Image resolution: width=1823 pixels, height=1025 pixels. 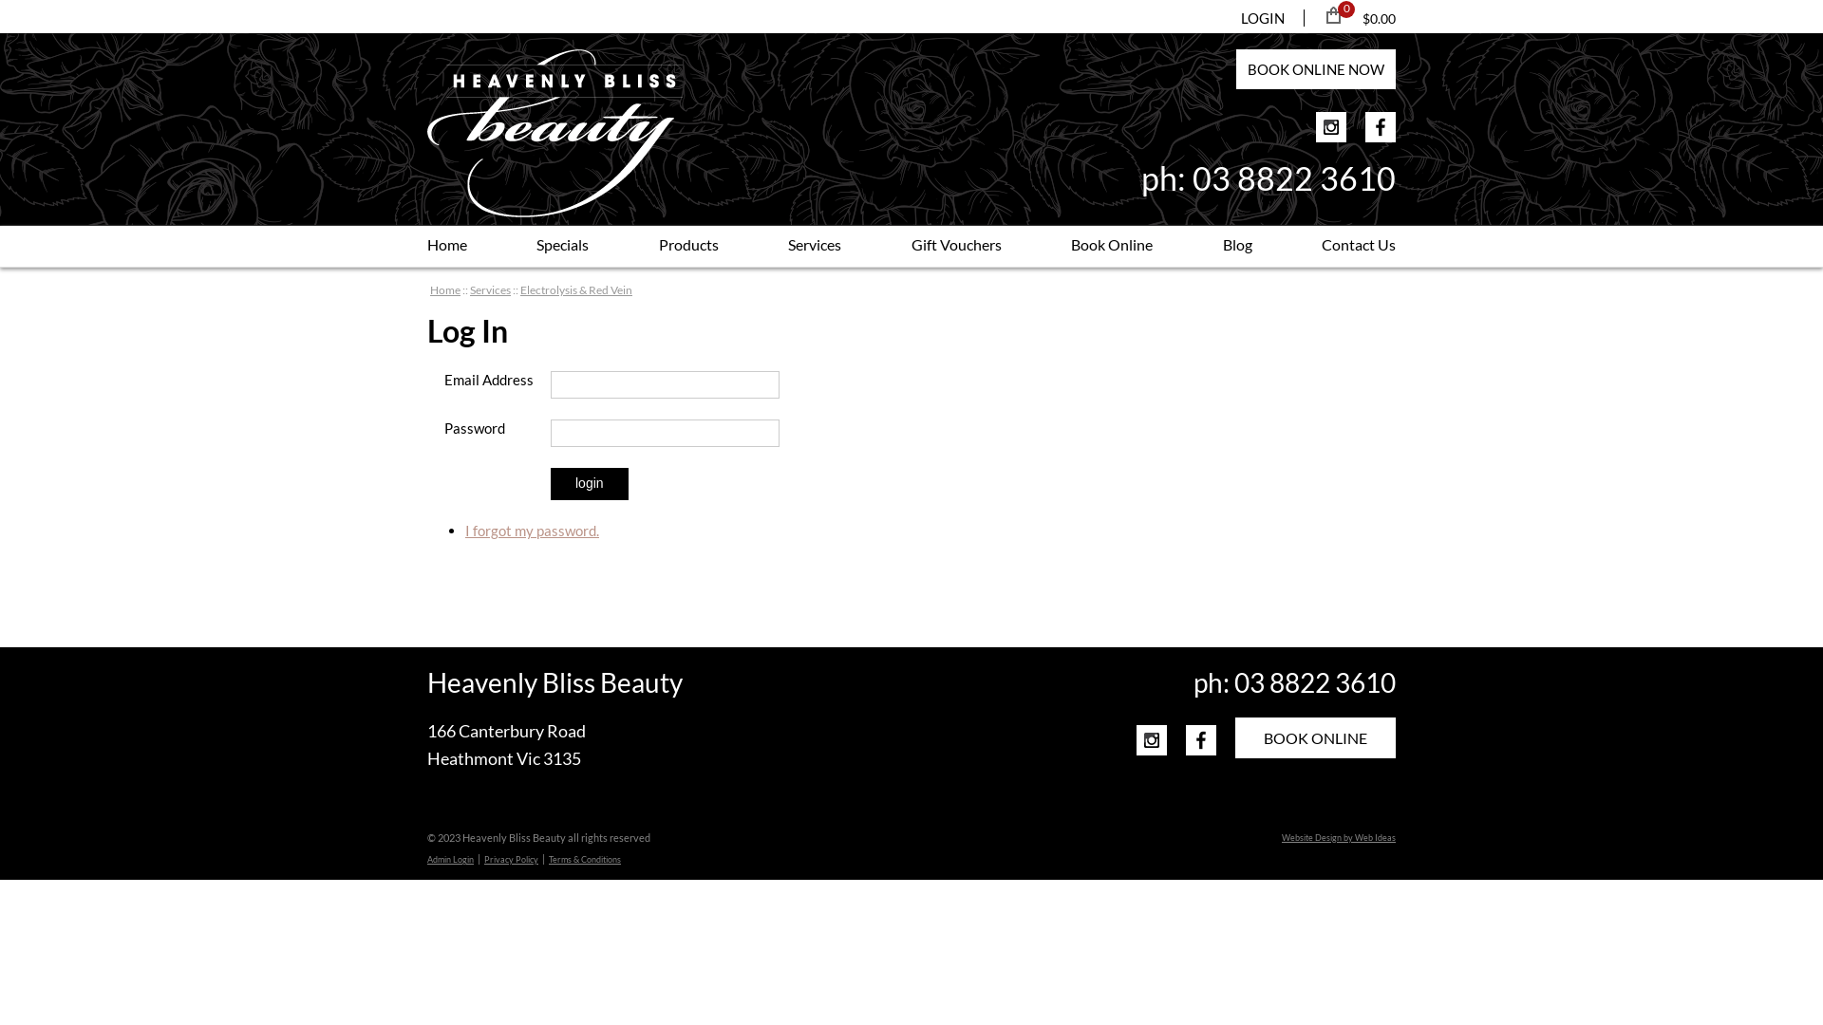 What do you see at coordinates (815, 247) in the screenshot?
I see `Services` at bounding box center [815, 247].